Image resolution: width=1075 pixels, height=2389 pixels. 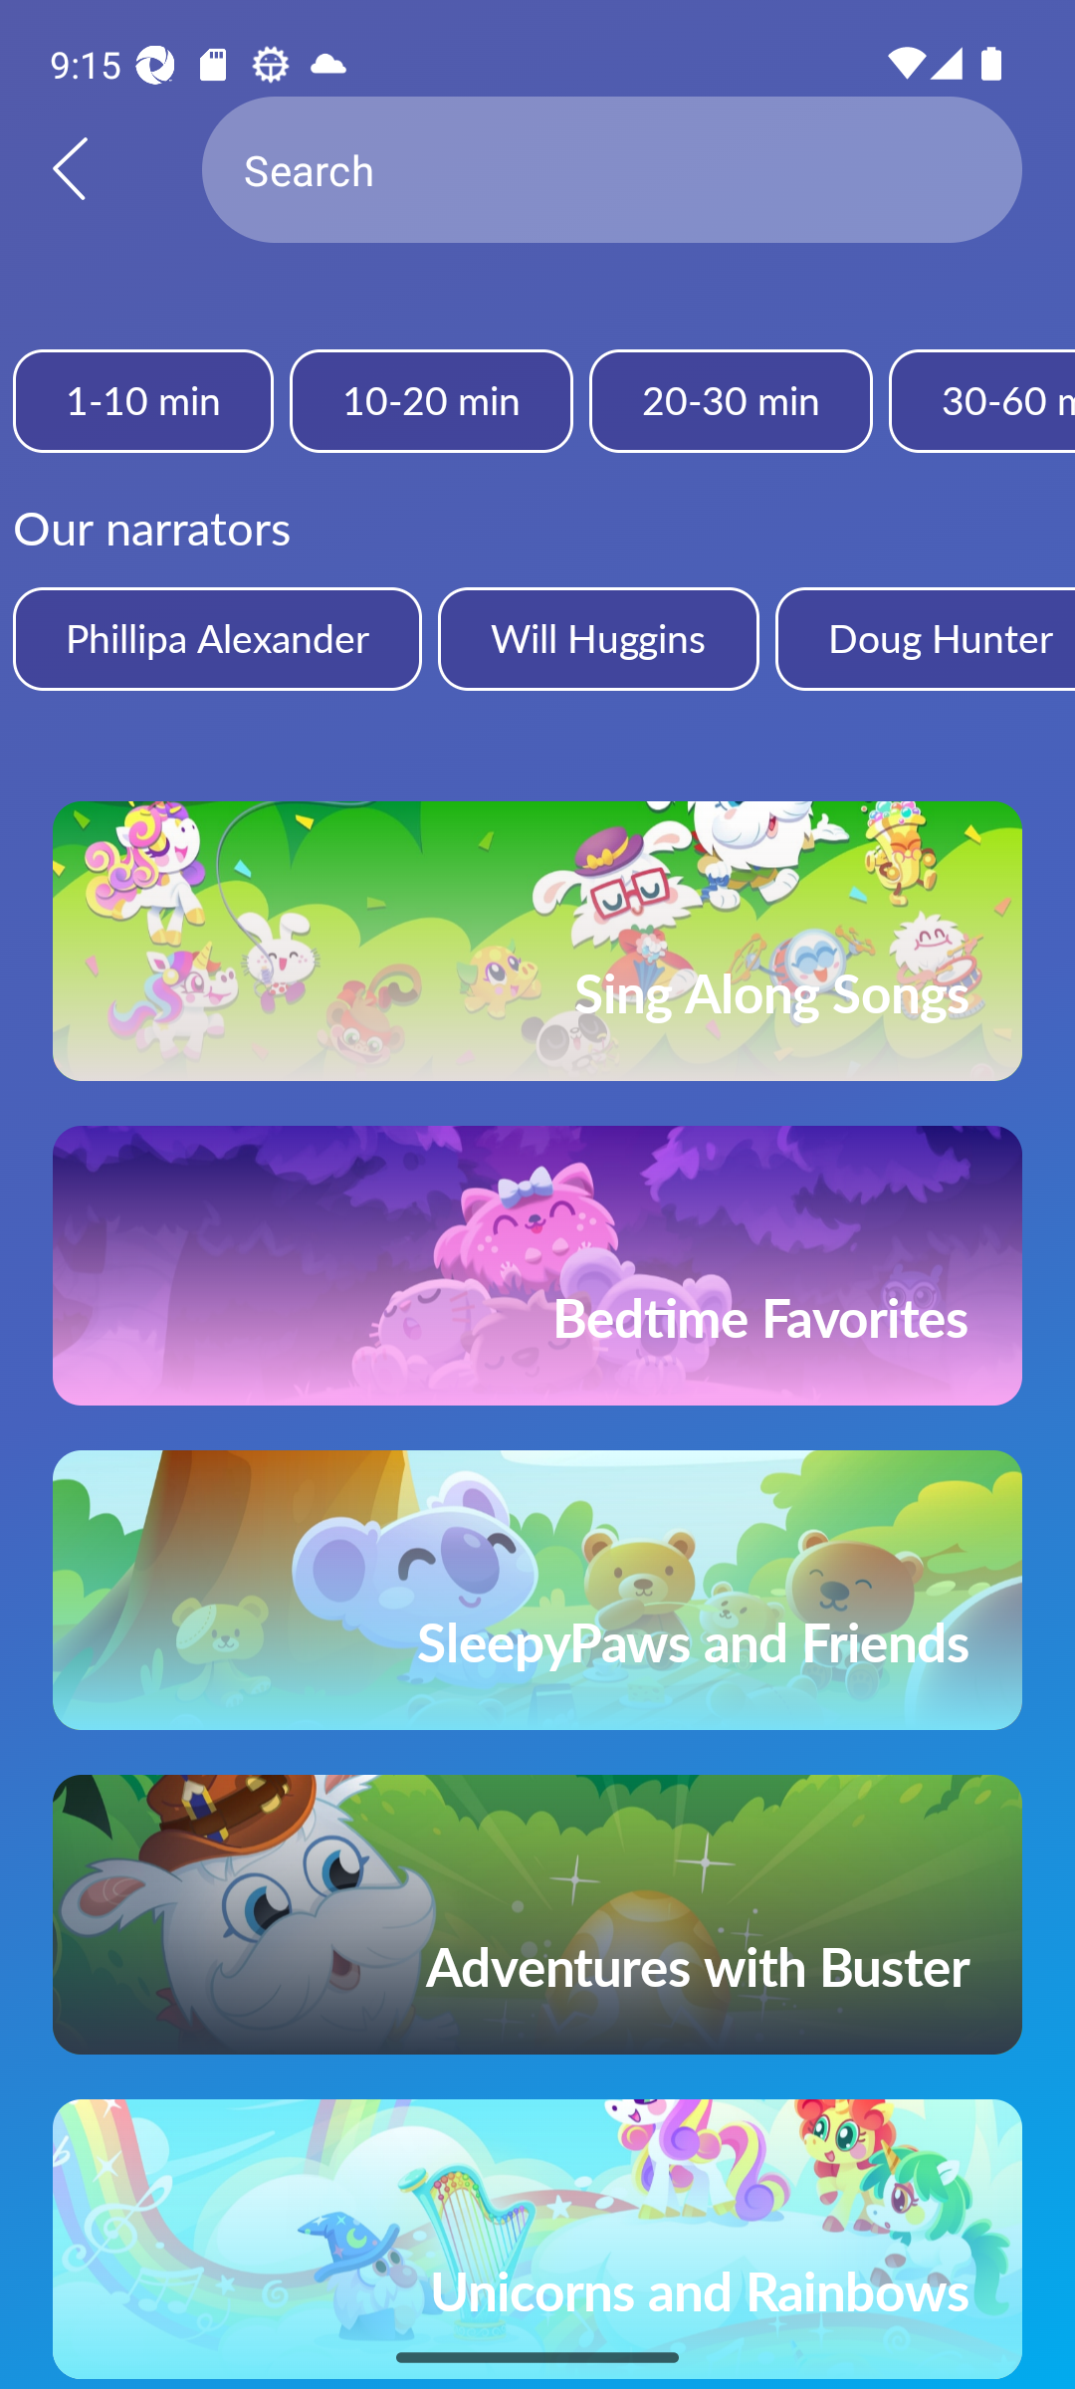 I want to click on 30-60 min, so click(x=981, y=401).